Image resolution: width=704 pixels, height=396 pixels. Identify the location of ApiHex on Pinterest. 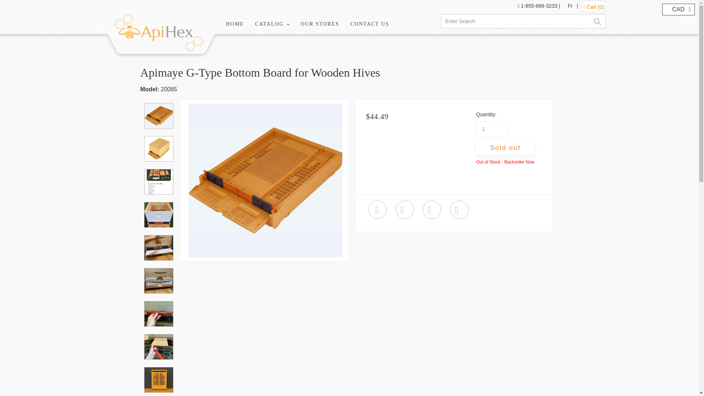
(432, 210).